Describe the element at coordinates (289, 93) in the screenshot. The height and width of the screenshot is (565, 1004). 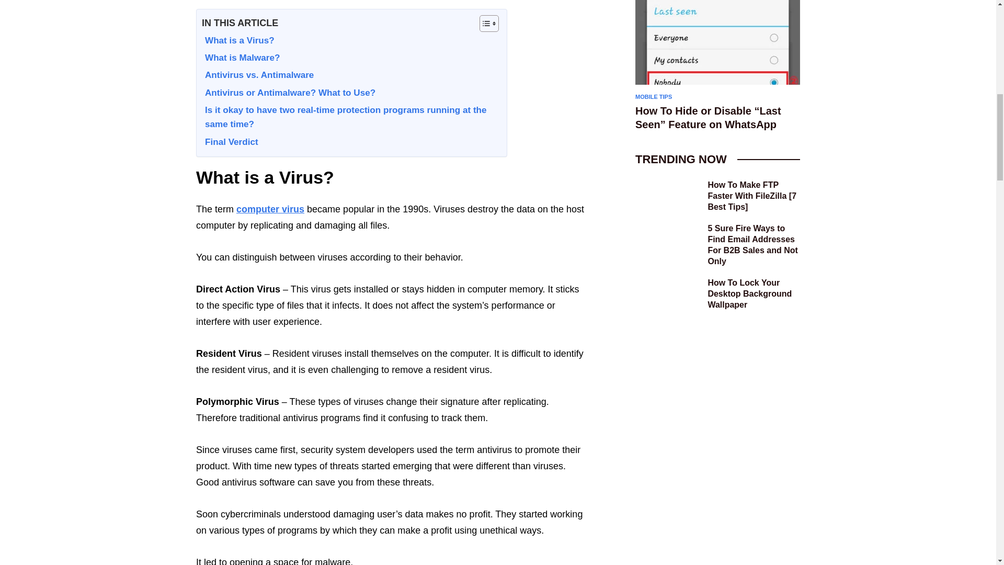
I see `Antivirus or Antimalware? What to Use?` at that location.